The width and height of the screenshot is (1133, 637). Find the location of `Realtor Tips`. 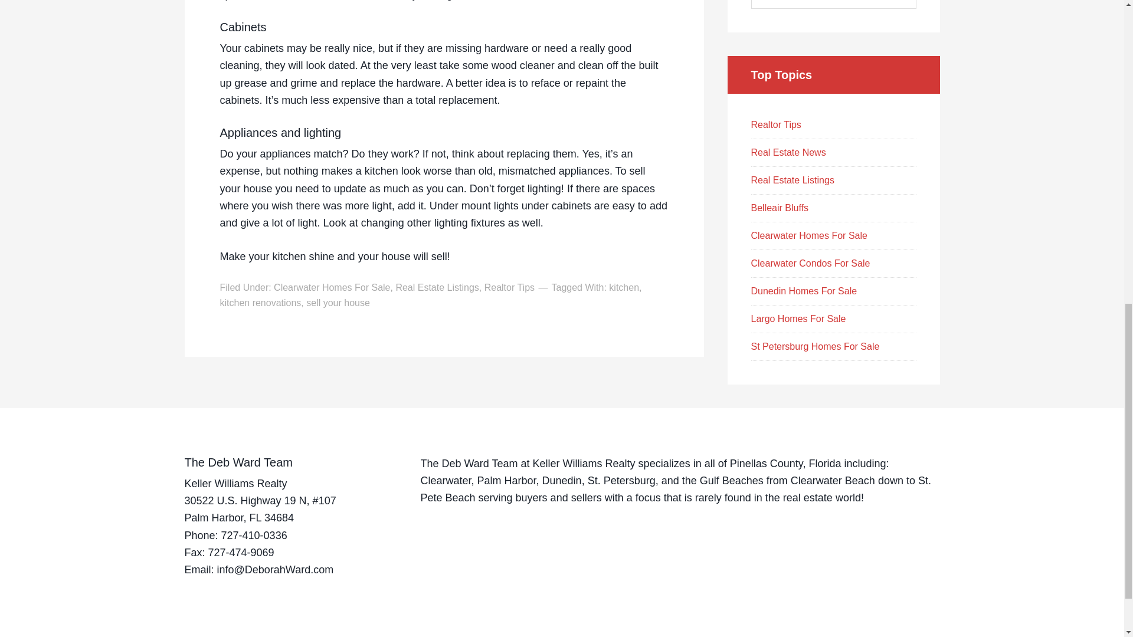

Realtor Tips is located at coordinates (510, 287).